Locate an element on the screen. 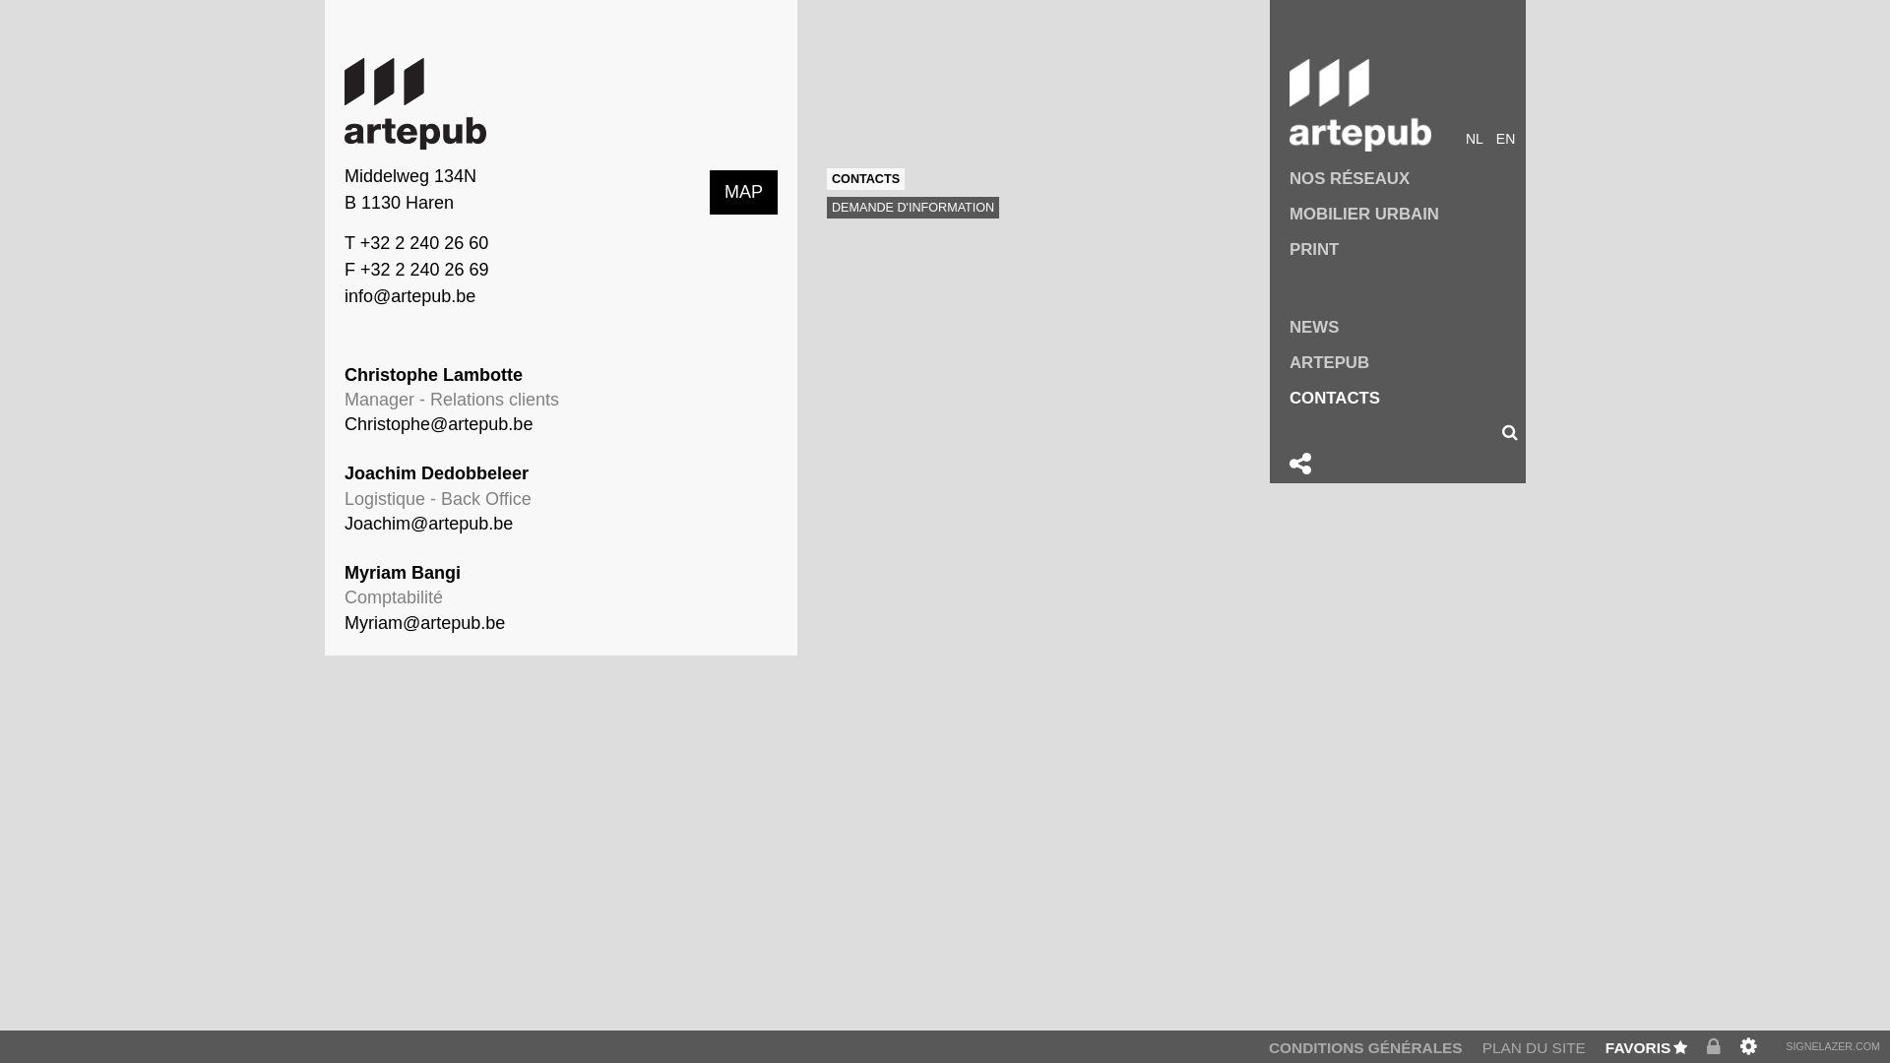  ARTEPUB is located at coordinates (1408, 362).